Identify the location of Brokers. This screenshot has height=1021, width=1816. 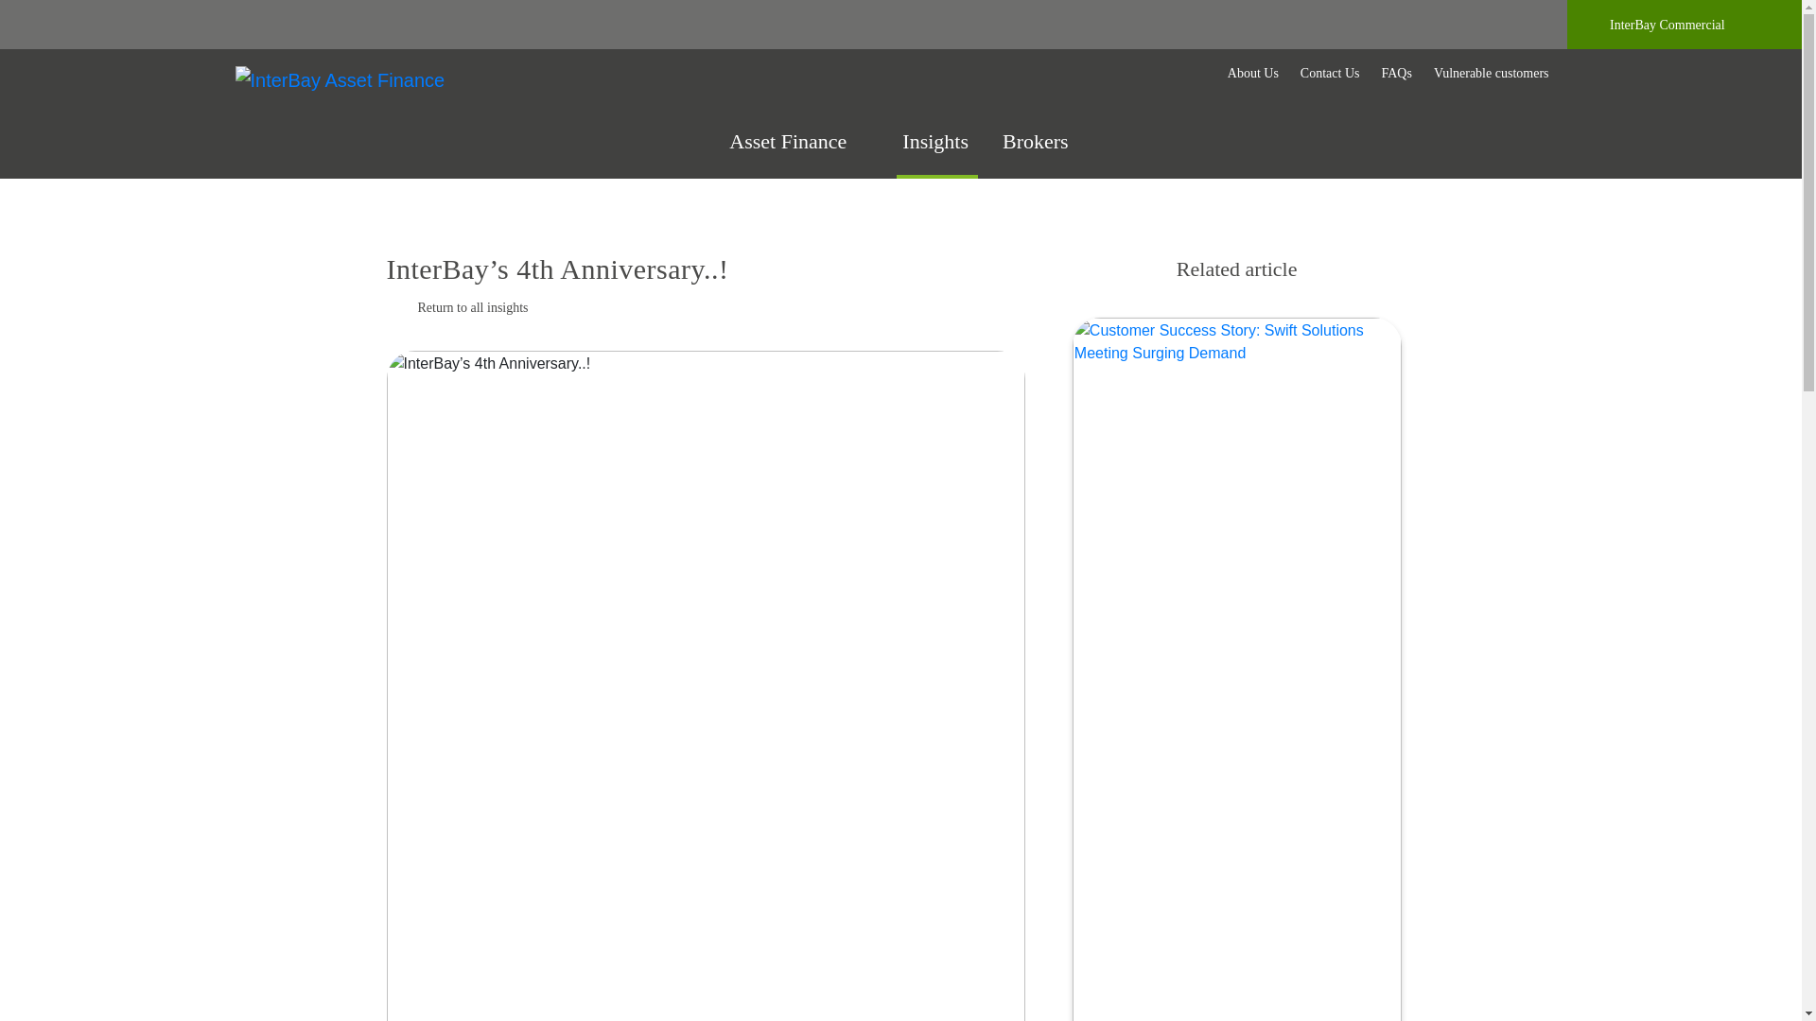
(1038, 154).